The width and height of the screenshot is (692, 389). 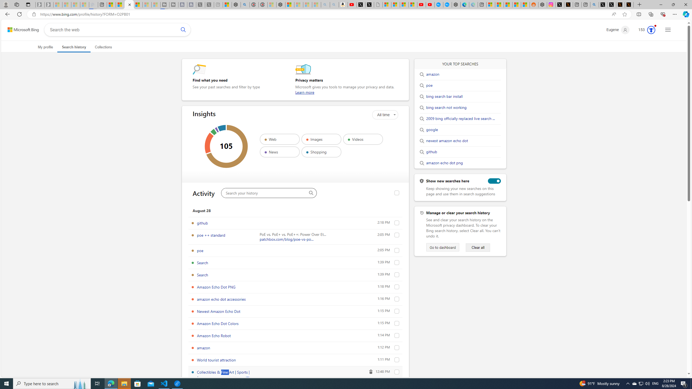 I want to click on Go to dashboard, so click(x=443, y=247).